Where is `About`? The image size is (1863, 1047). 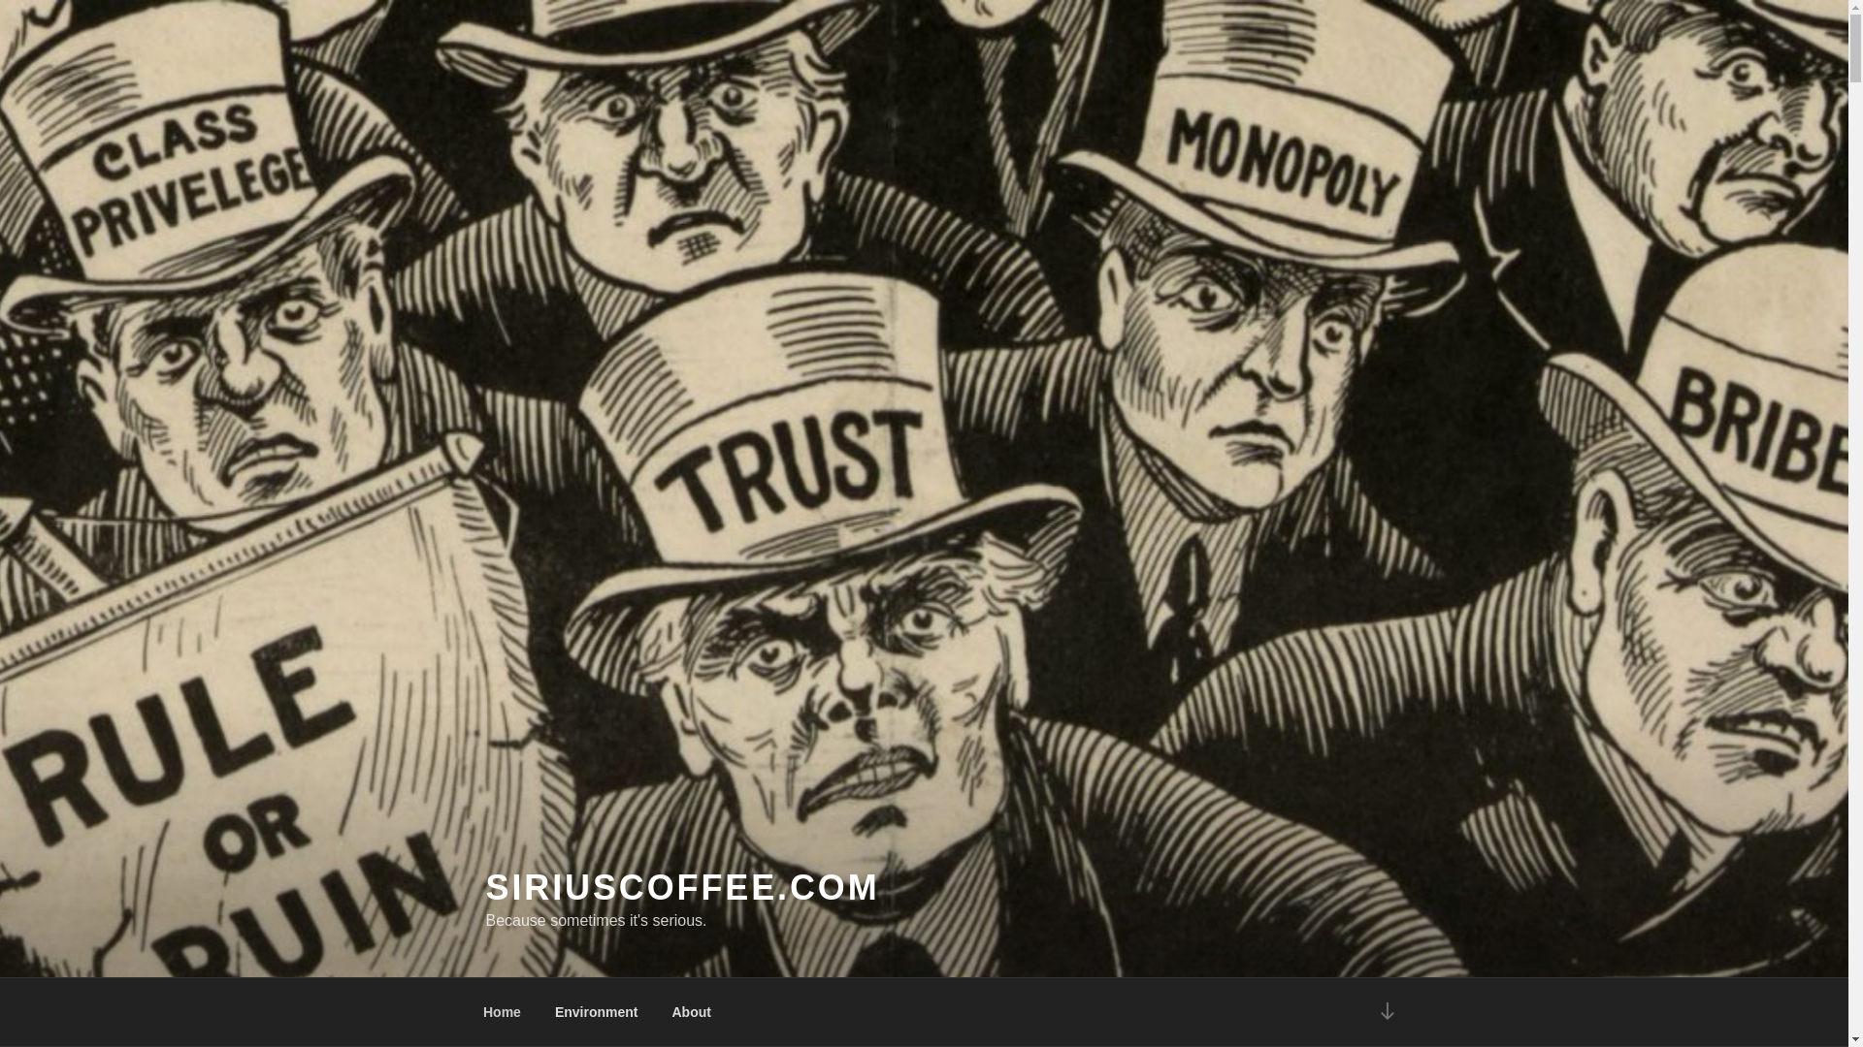 About is located at coordinates (691, 1012).